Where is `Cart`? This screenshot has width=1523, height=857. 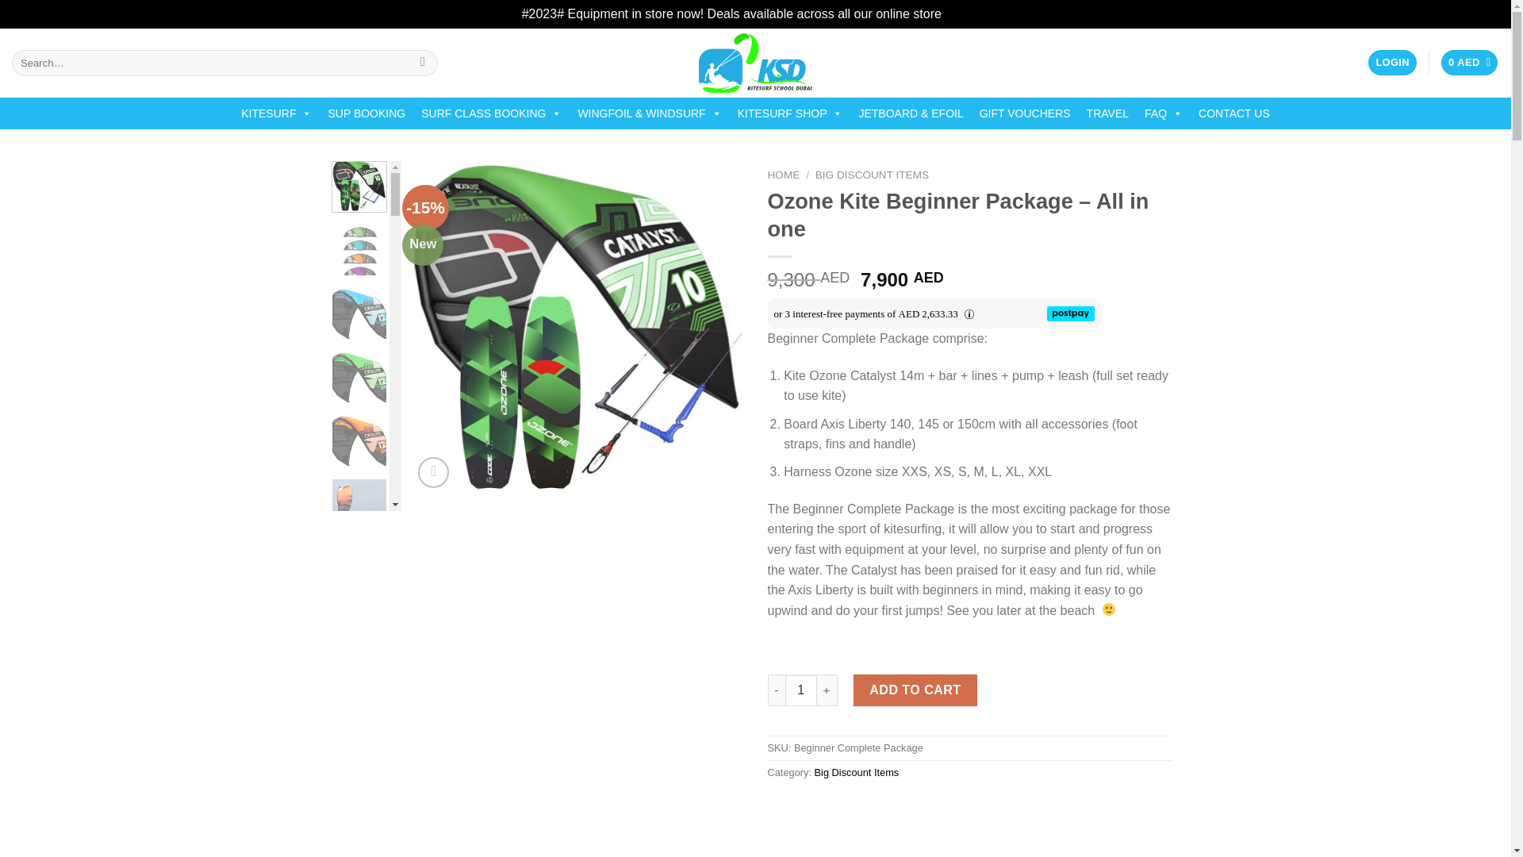 Cart is located at coordinates (1469, 63).